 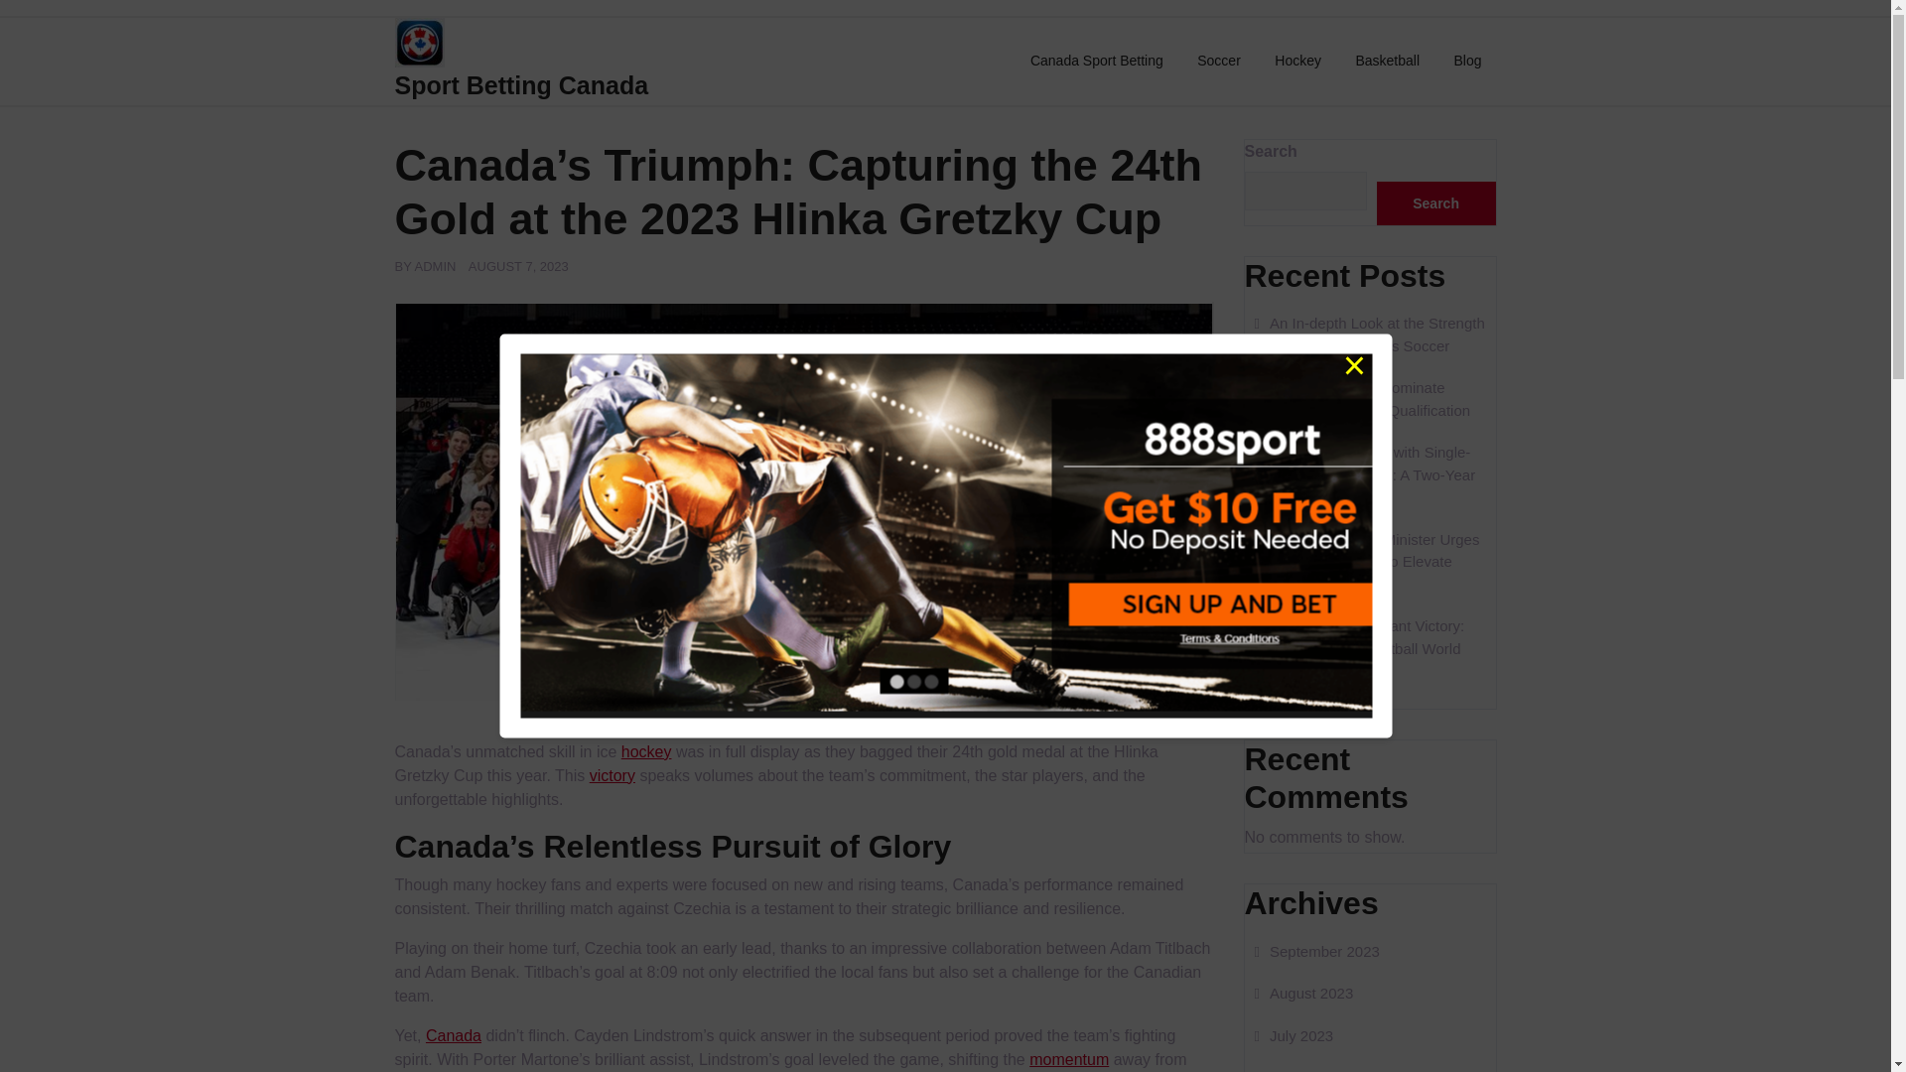 What do you see at coordinates (1068, 1059) in the screenshot?
I see `momentum` at bounding box center [1068, 1059].